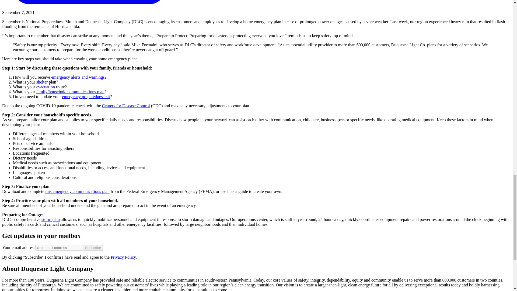 The height and width of the screenshot is (291, 517). I want to click on shelter, so click(42, 82).